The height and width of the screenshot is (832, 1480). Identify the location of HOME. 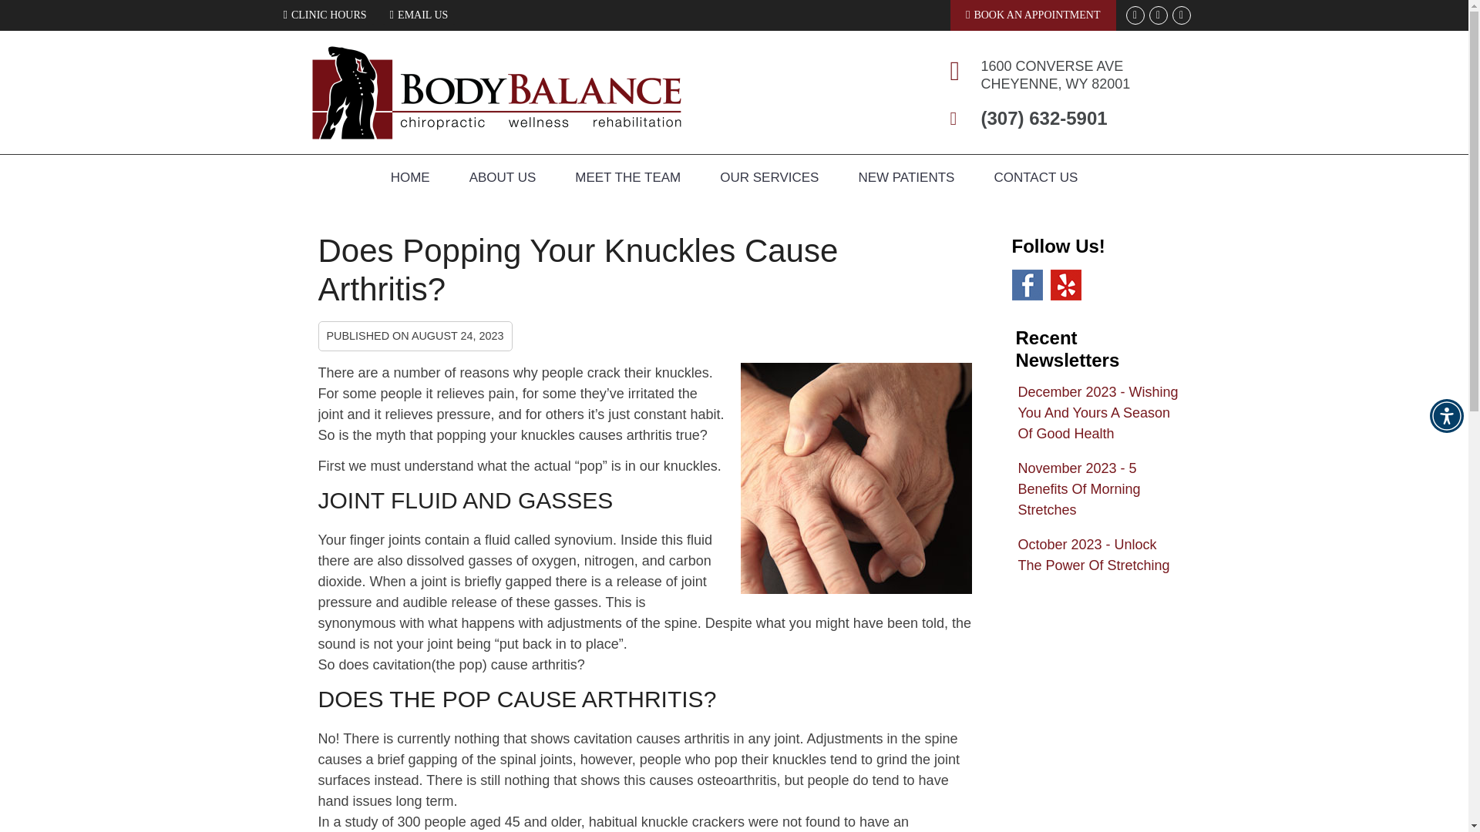
(410, 177).